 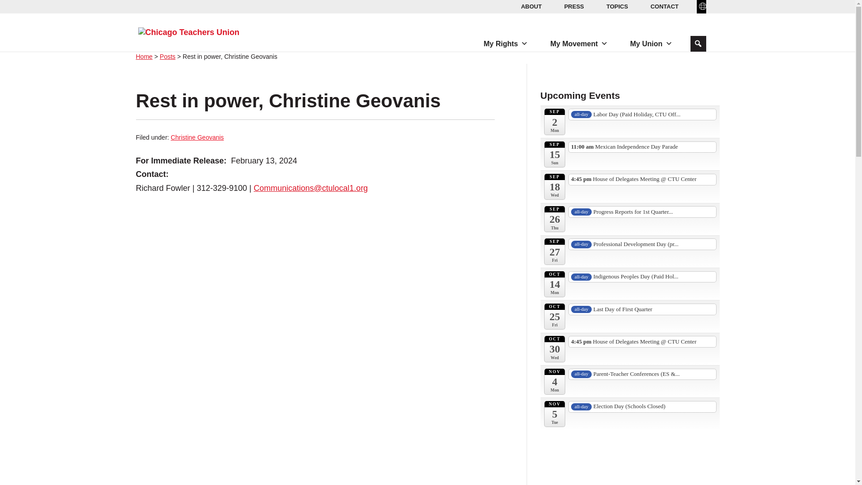 I want to click on My Union, so click(x=651, y=44).